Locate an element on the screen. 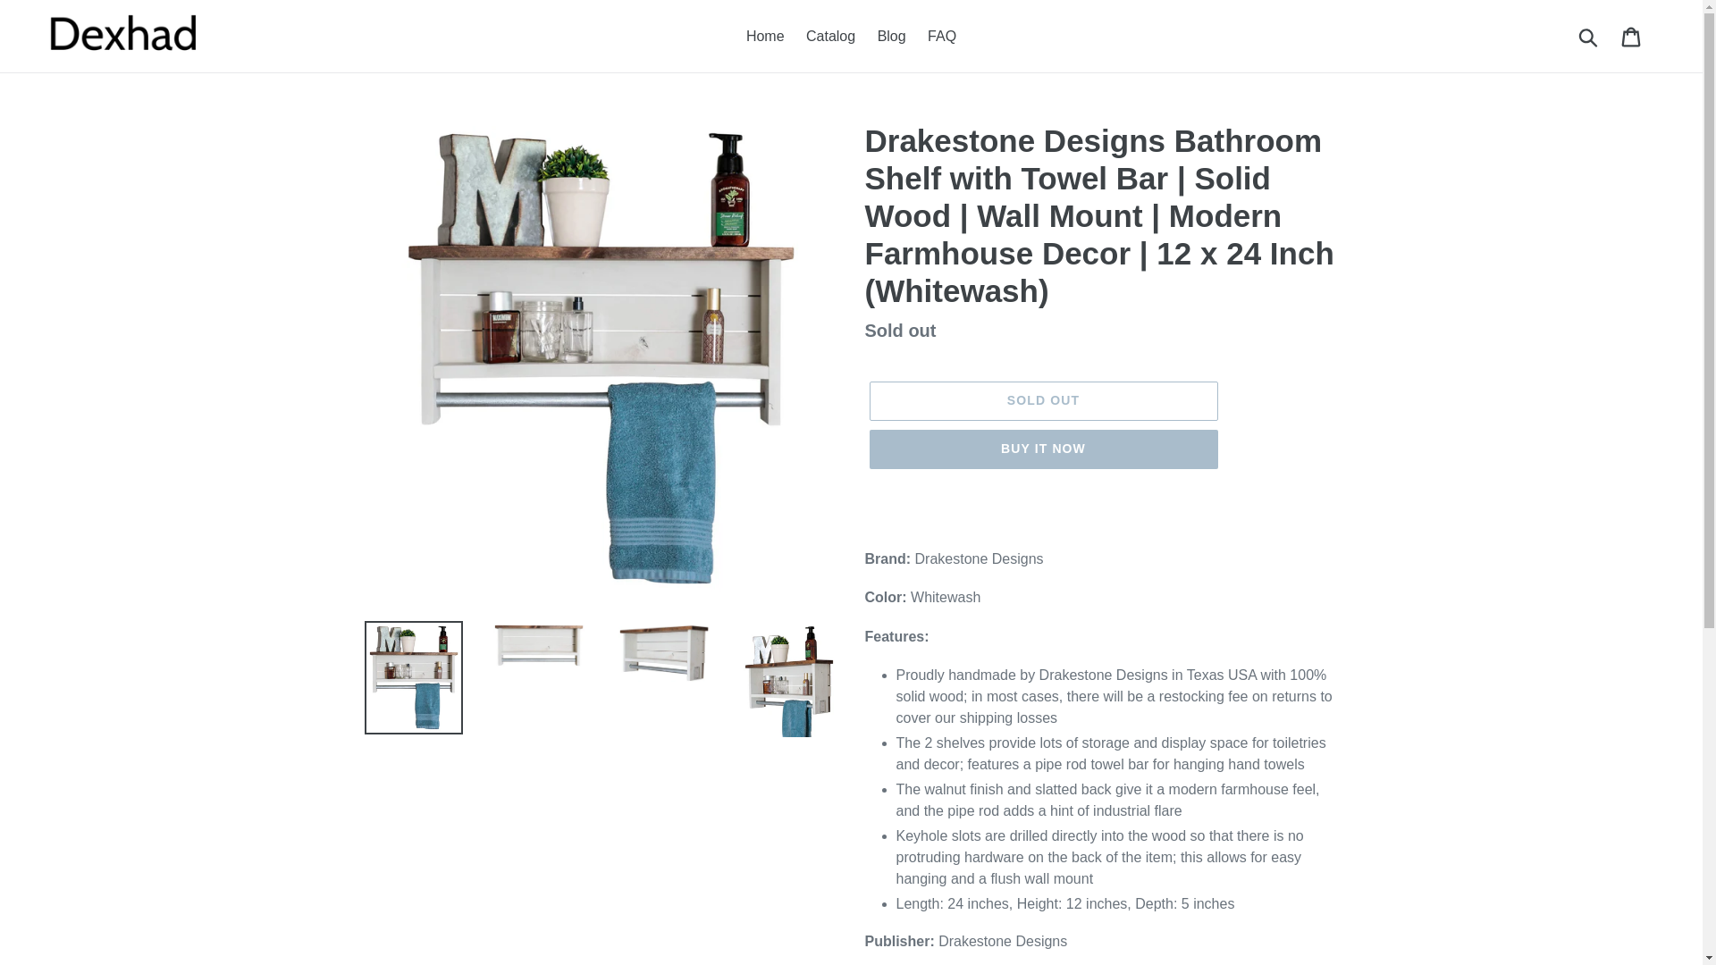 The image size is (1716, 965). Home is located at coordinates (765, 36).